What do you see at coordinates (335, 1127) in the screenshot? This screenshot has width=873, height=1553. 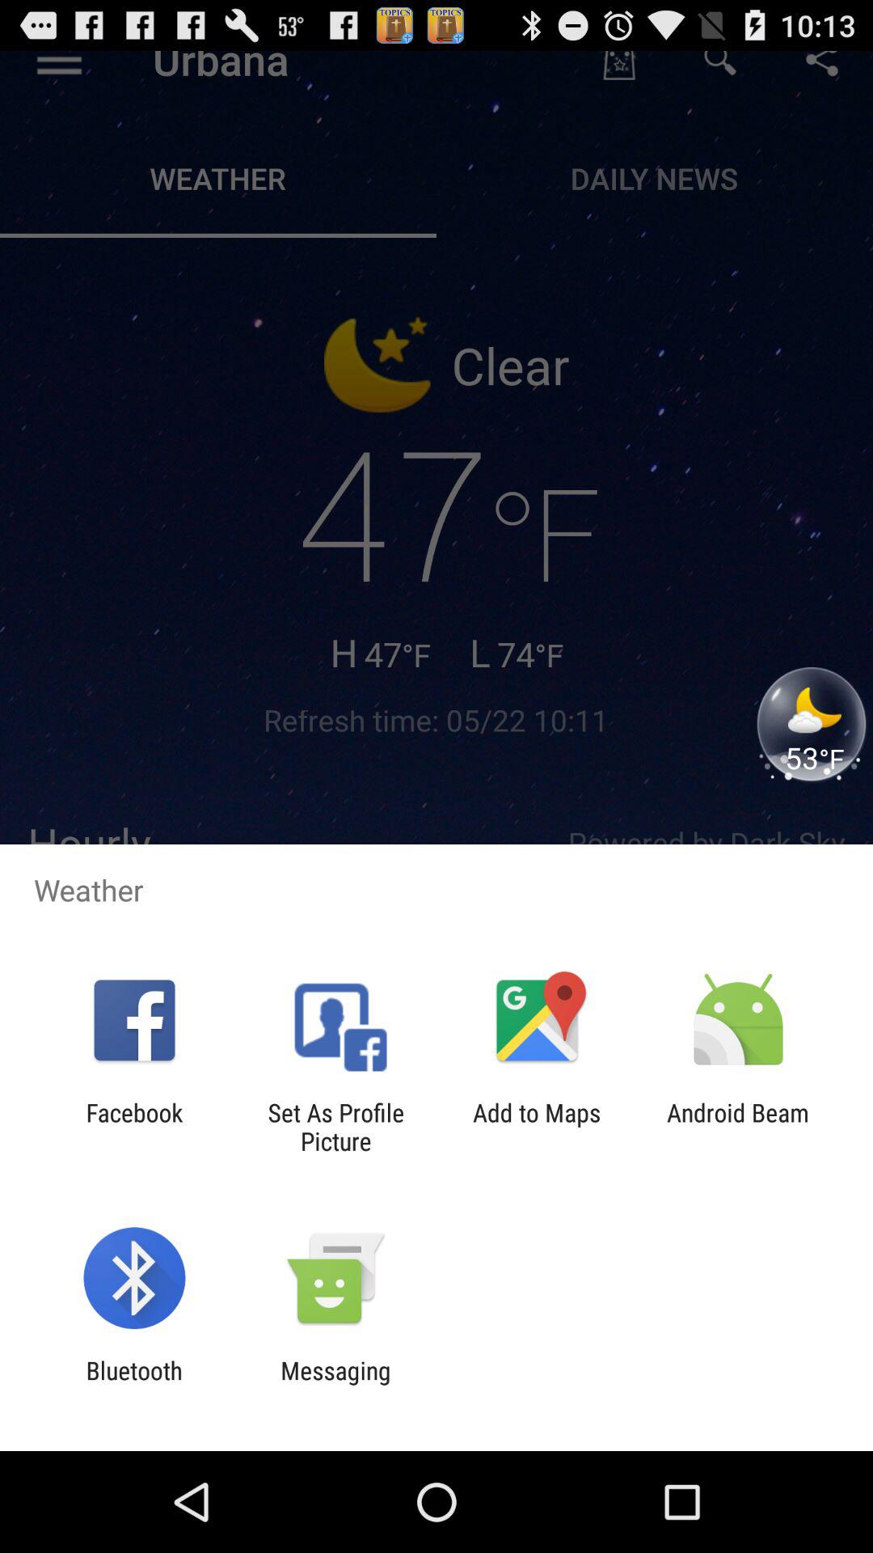 I see `launch the app next to add to maps app` at bounding box center [335, 1127].